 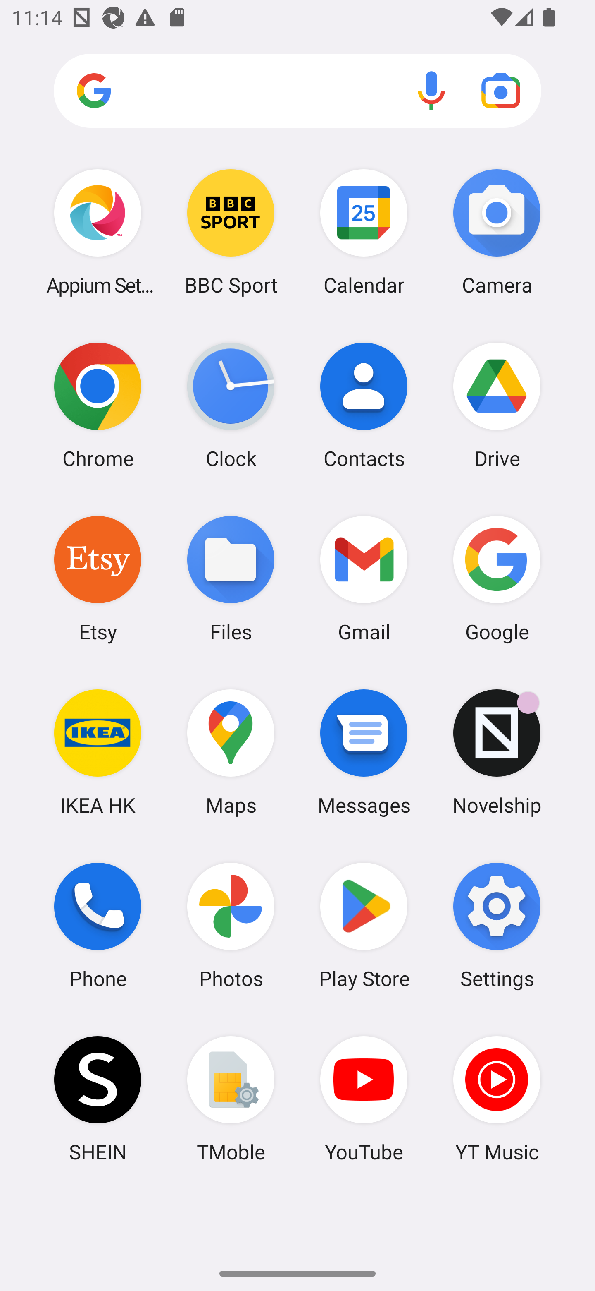 What do you see at coordinates (231, 926) in the screenshot?
I see `Photos` at bounding box center [231, 926].